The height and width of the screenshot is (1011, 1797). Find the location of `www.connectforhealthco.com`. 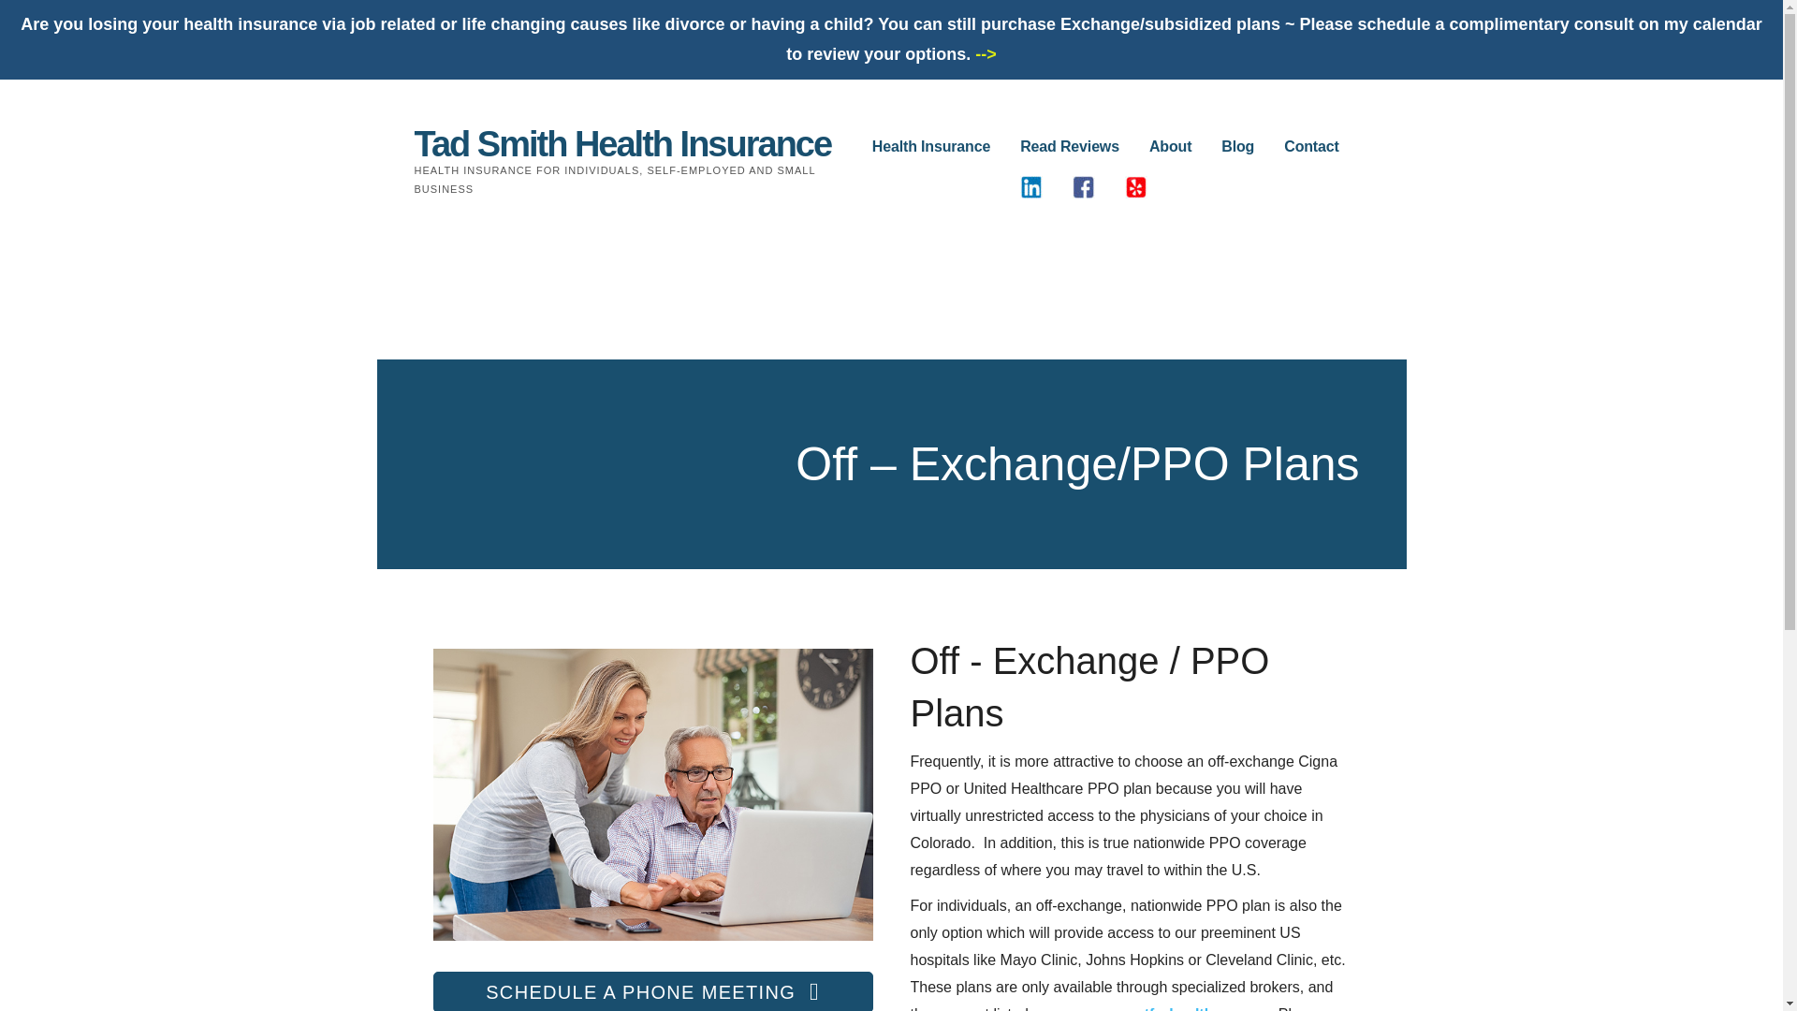

www.connectforhealthco.com is located at coordinates (1159, 1008).